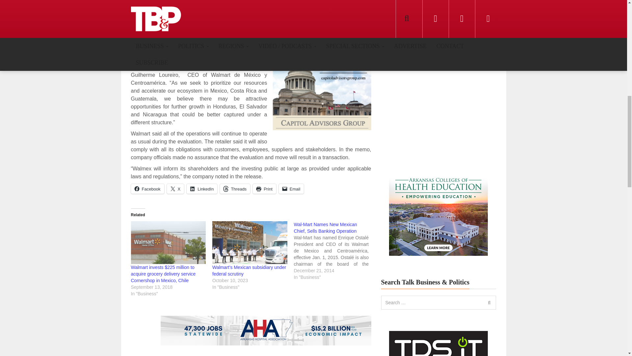  I want to click on Click to share on Threads, so click(235, 189).